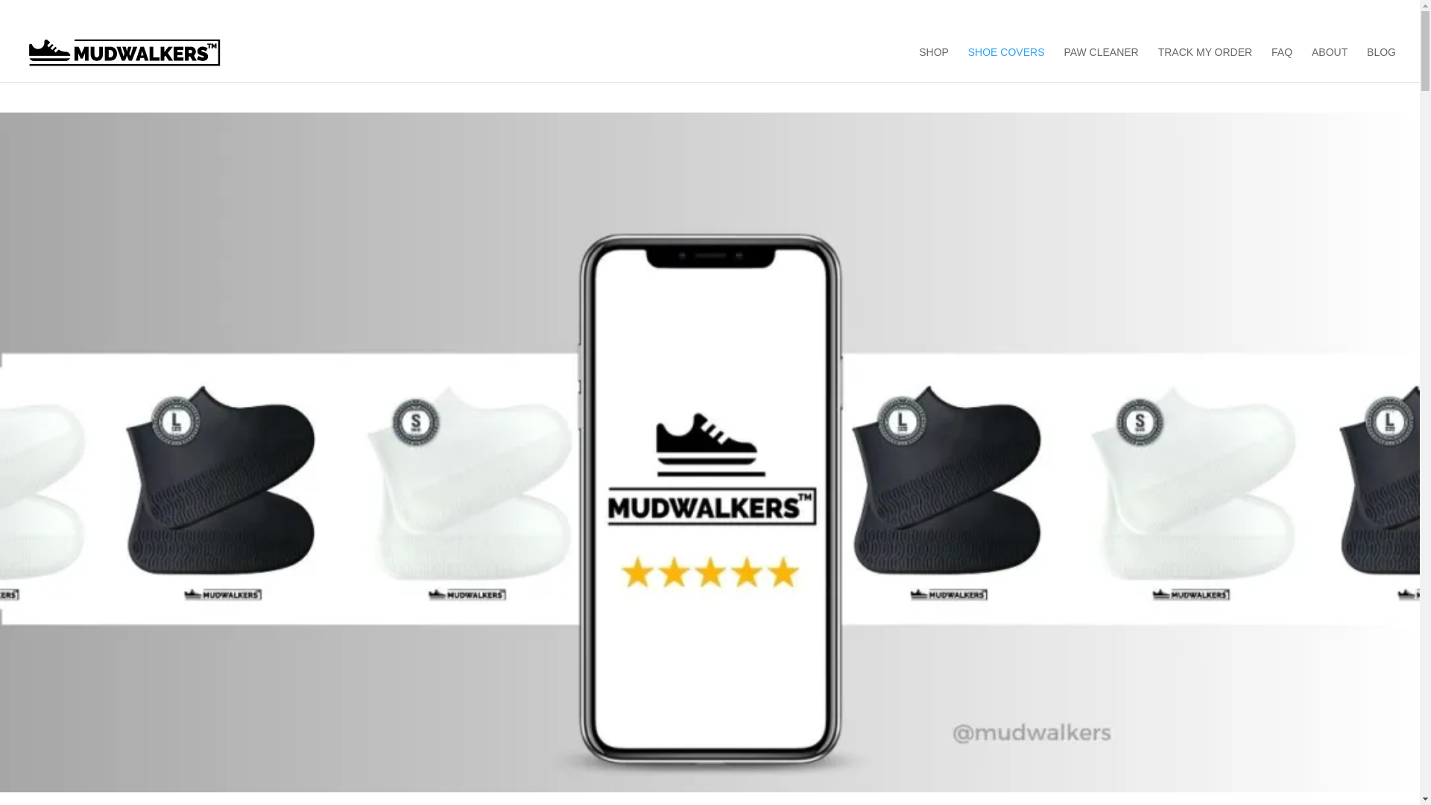  Describe the element at coordinates (1278, 14) in the screenshot. I see `Track my order` at that location.